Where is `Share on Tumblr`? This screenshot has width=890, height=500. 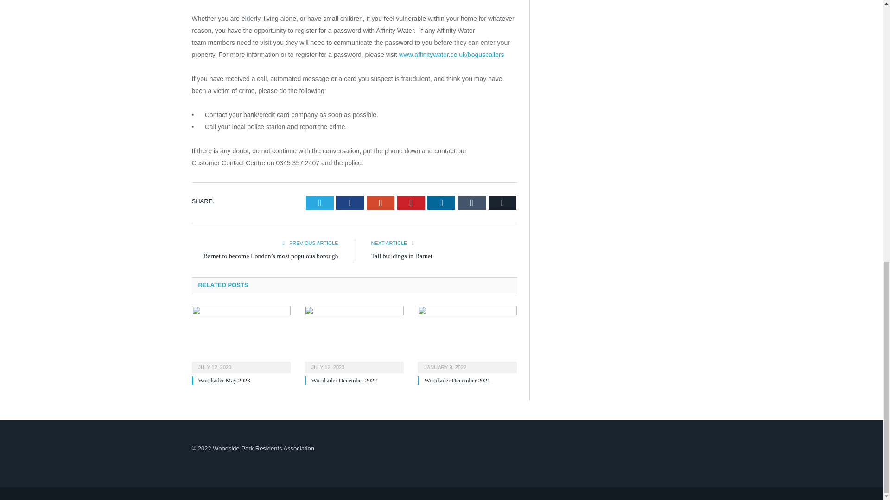
Share on Tumblr is located at coordinates (472, 203).